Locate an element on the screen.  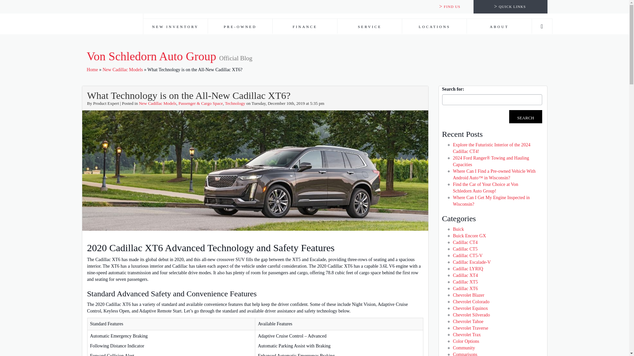
Eric Von Schledorn Logo is located at coordinates (110, 17).